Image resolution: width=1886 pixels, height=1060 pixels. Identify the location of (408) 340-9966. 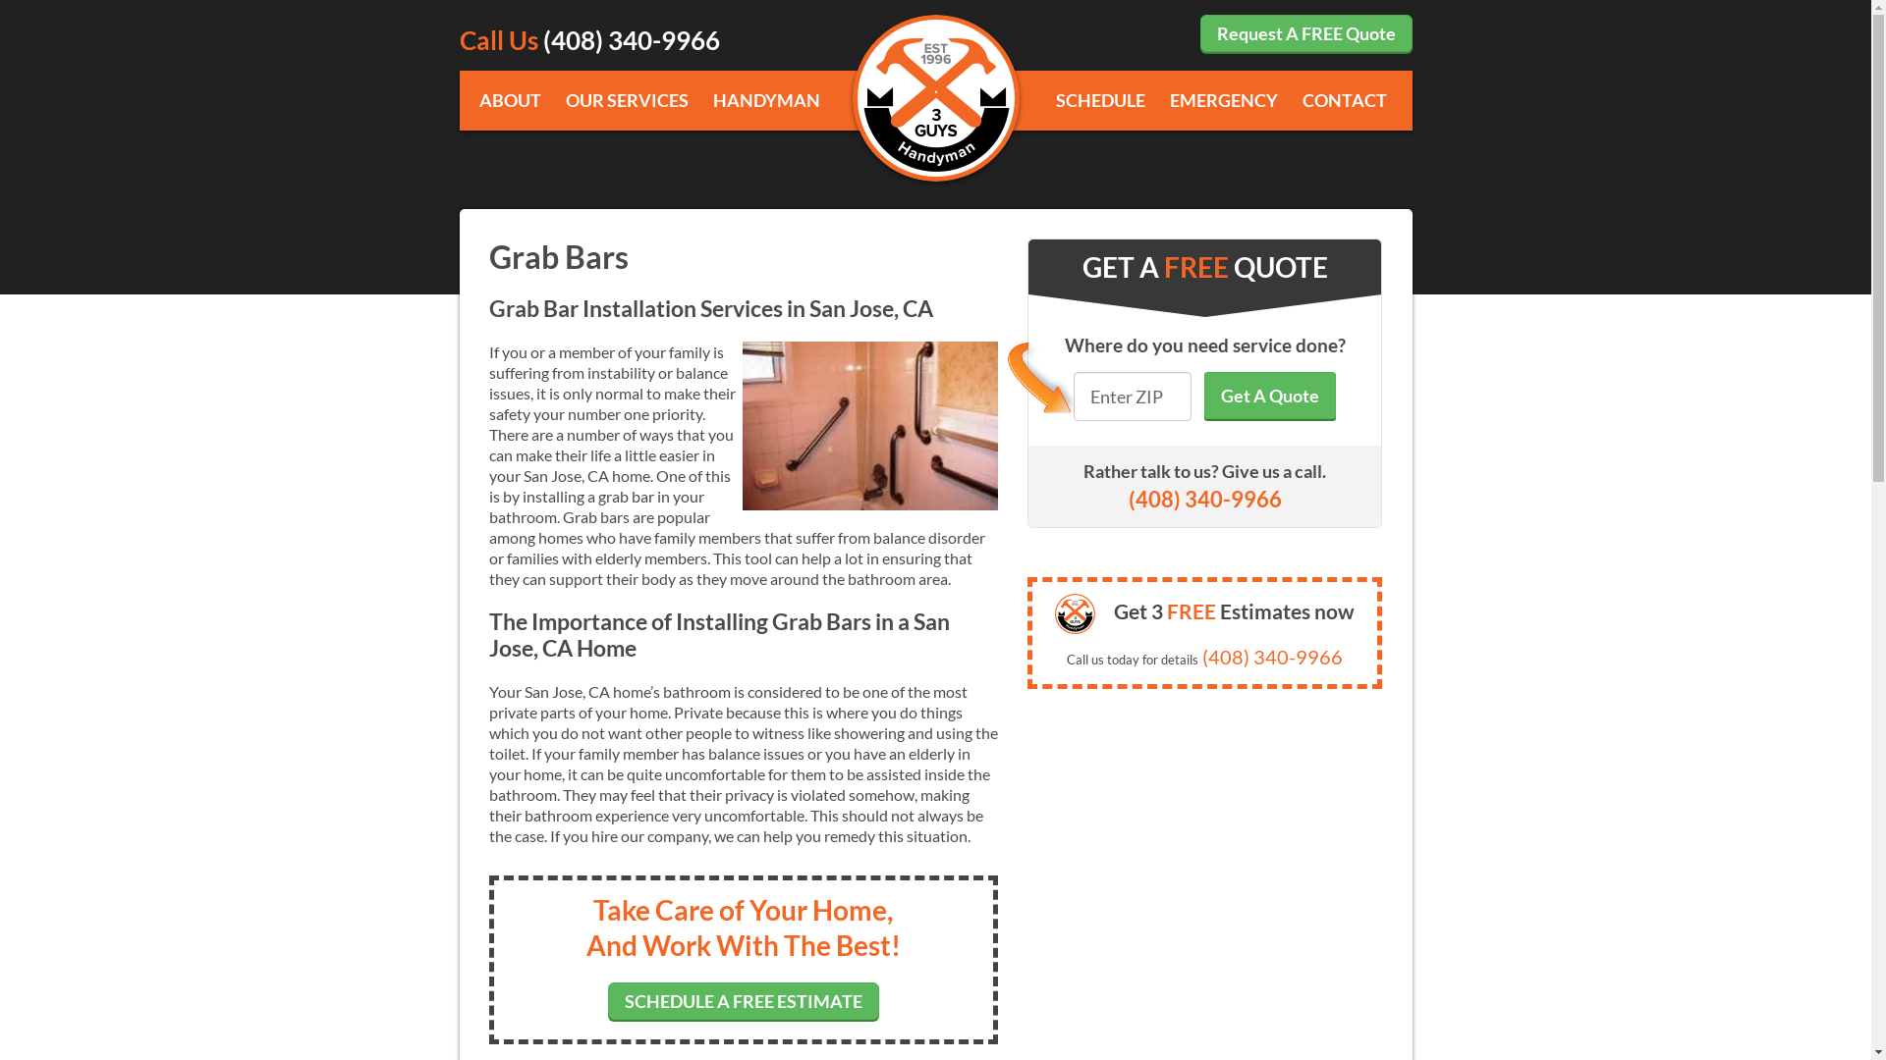
(631, 40).